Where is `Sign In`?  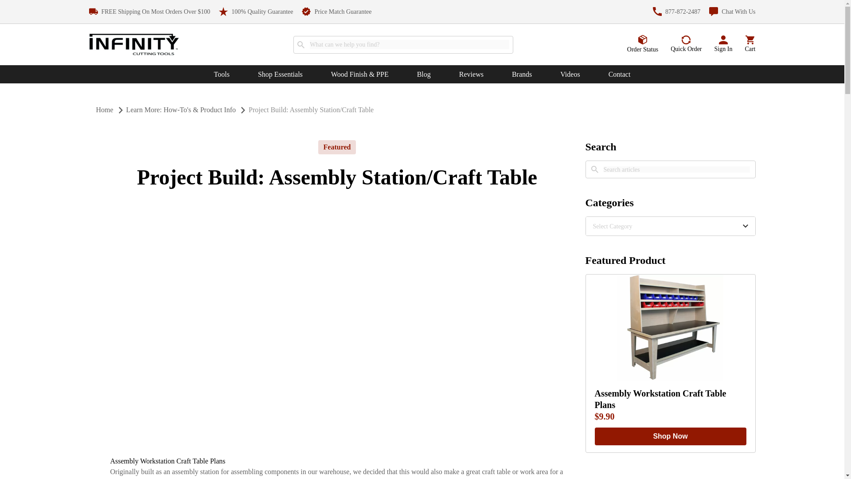 Sign In is located at coordinates (723, 44).